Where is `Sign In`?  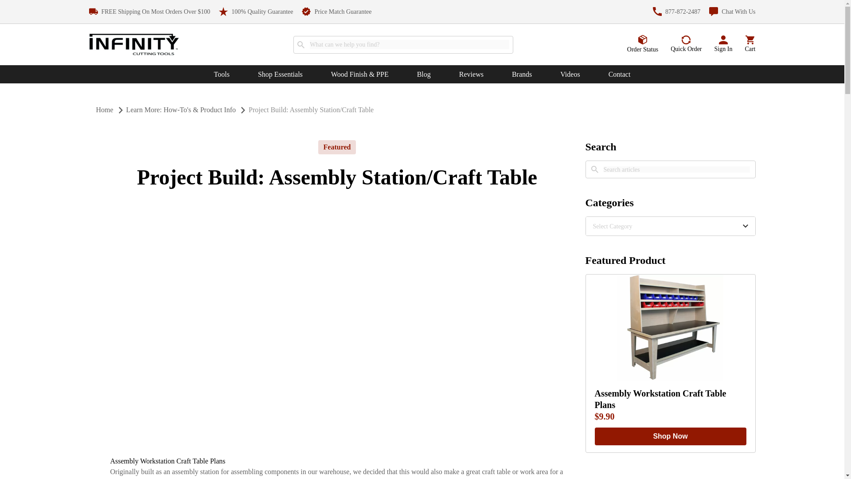 Sign In is located at coordinates (723, 44).